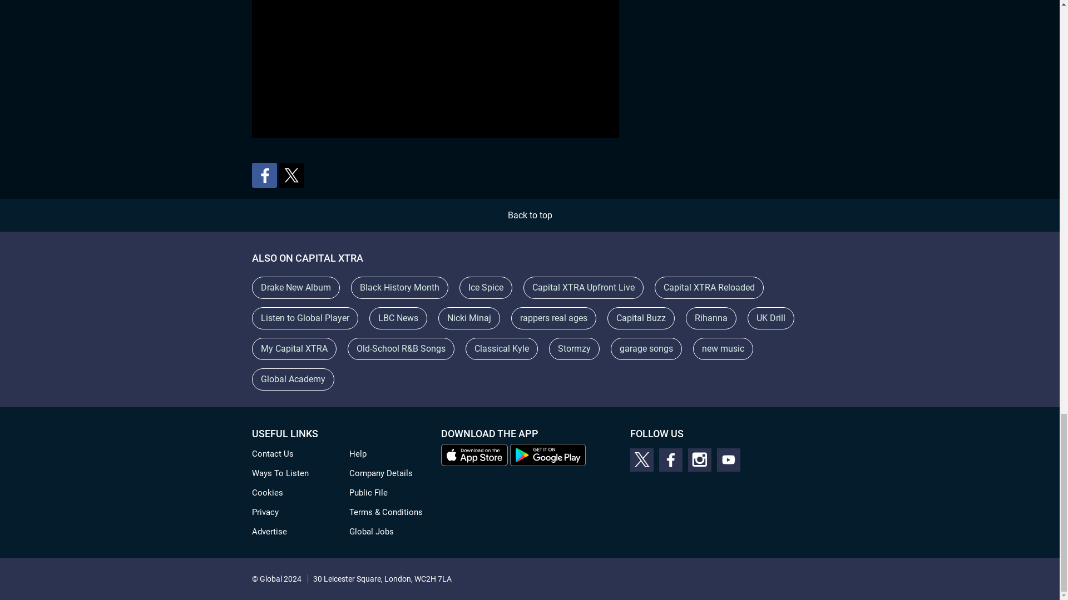  Describe the element at coordinates (699, 459) in the screenshot. I see `Follow CapitalXtra on Instagram` at that location.